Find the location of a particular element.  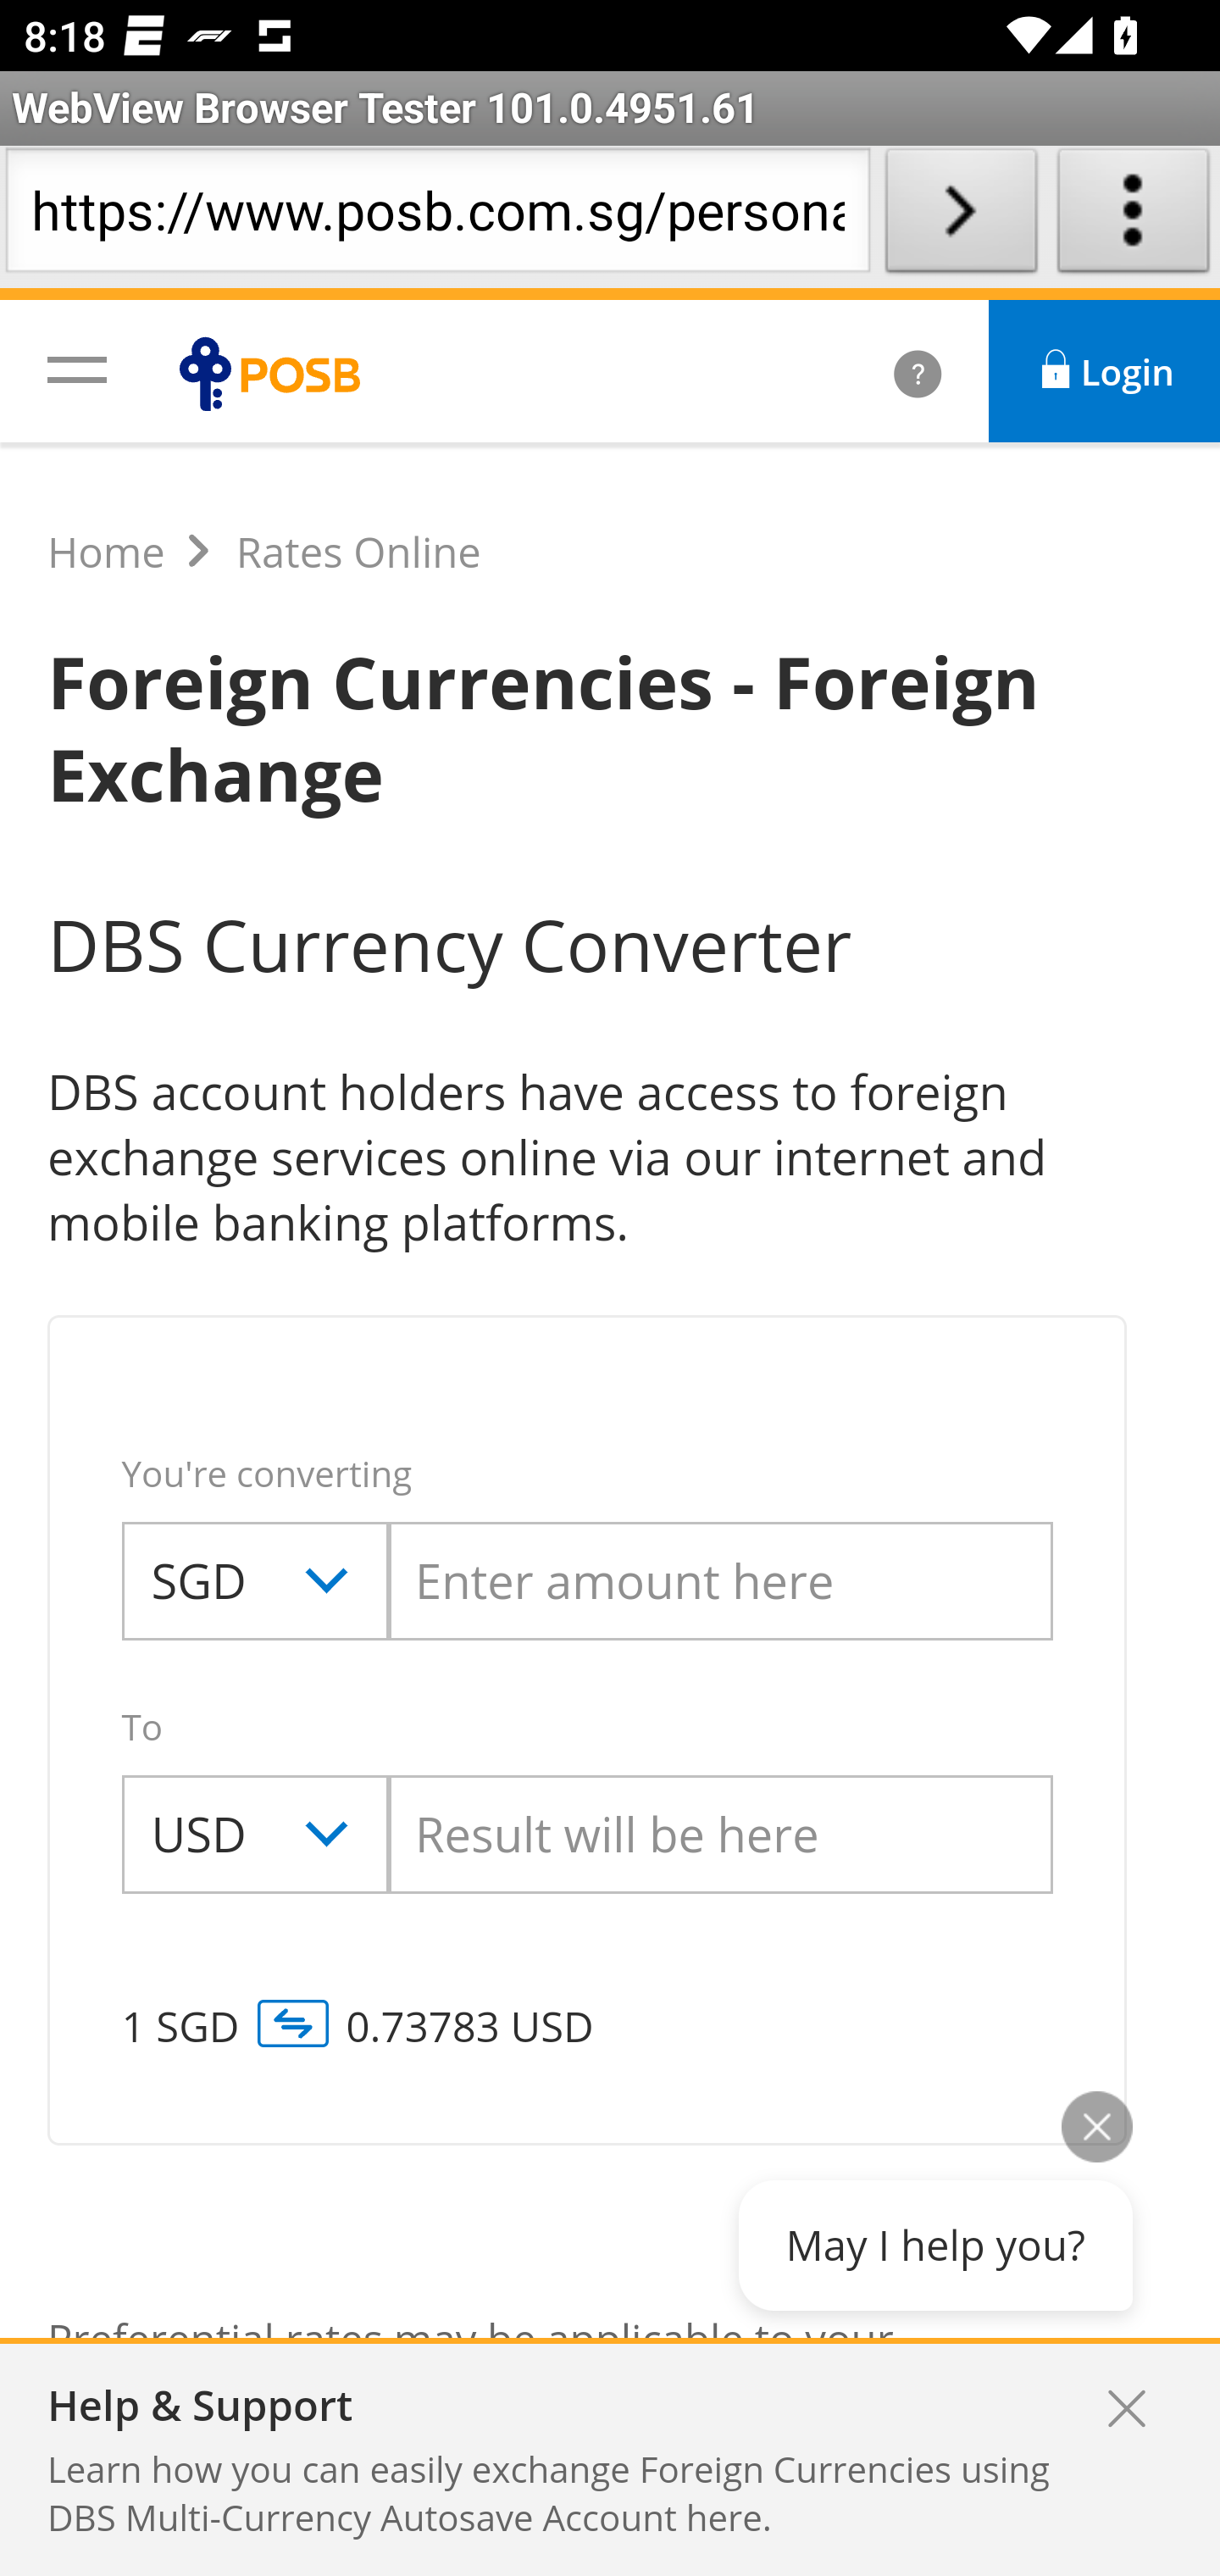

javascript:void(0); is located at coordinates (77, 368).